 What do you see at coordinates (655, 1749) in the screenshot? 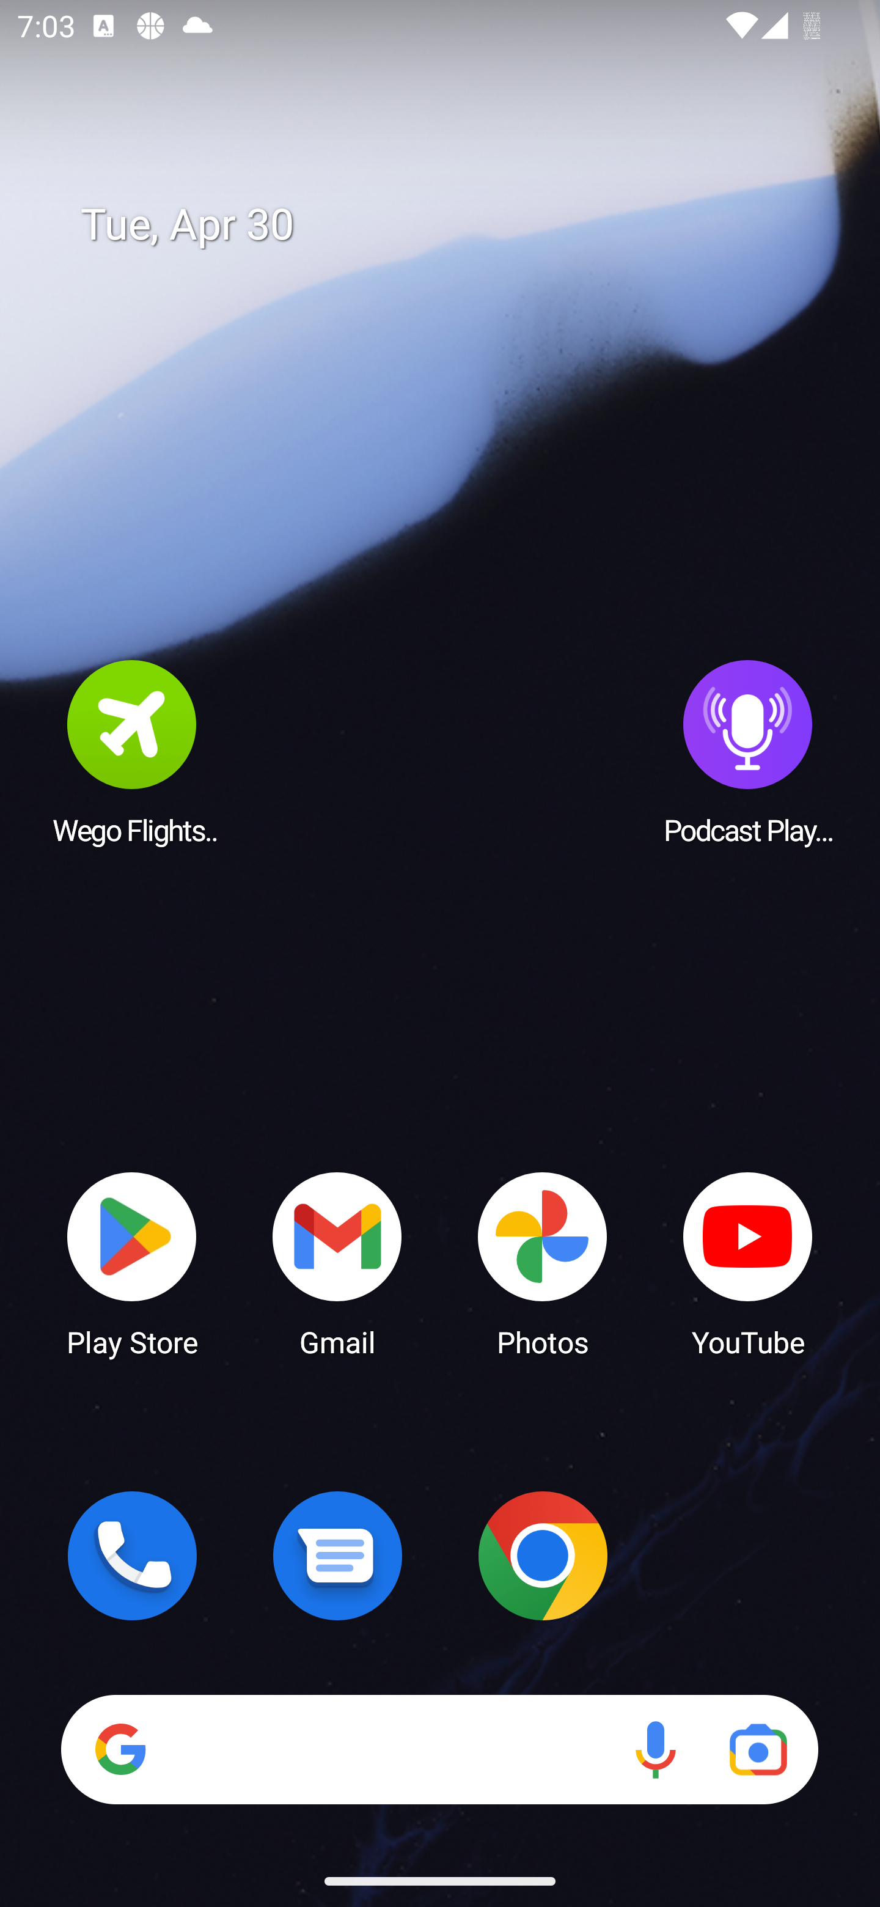
I see `Voice search` at bounding box center [655, 1749].